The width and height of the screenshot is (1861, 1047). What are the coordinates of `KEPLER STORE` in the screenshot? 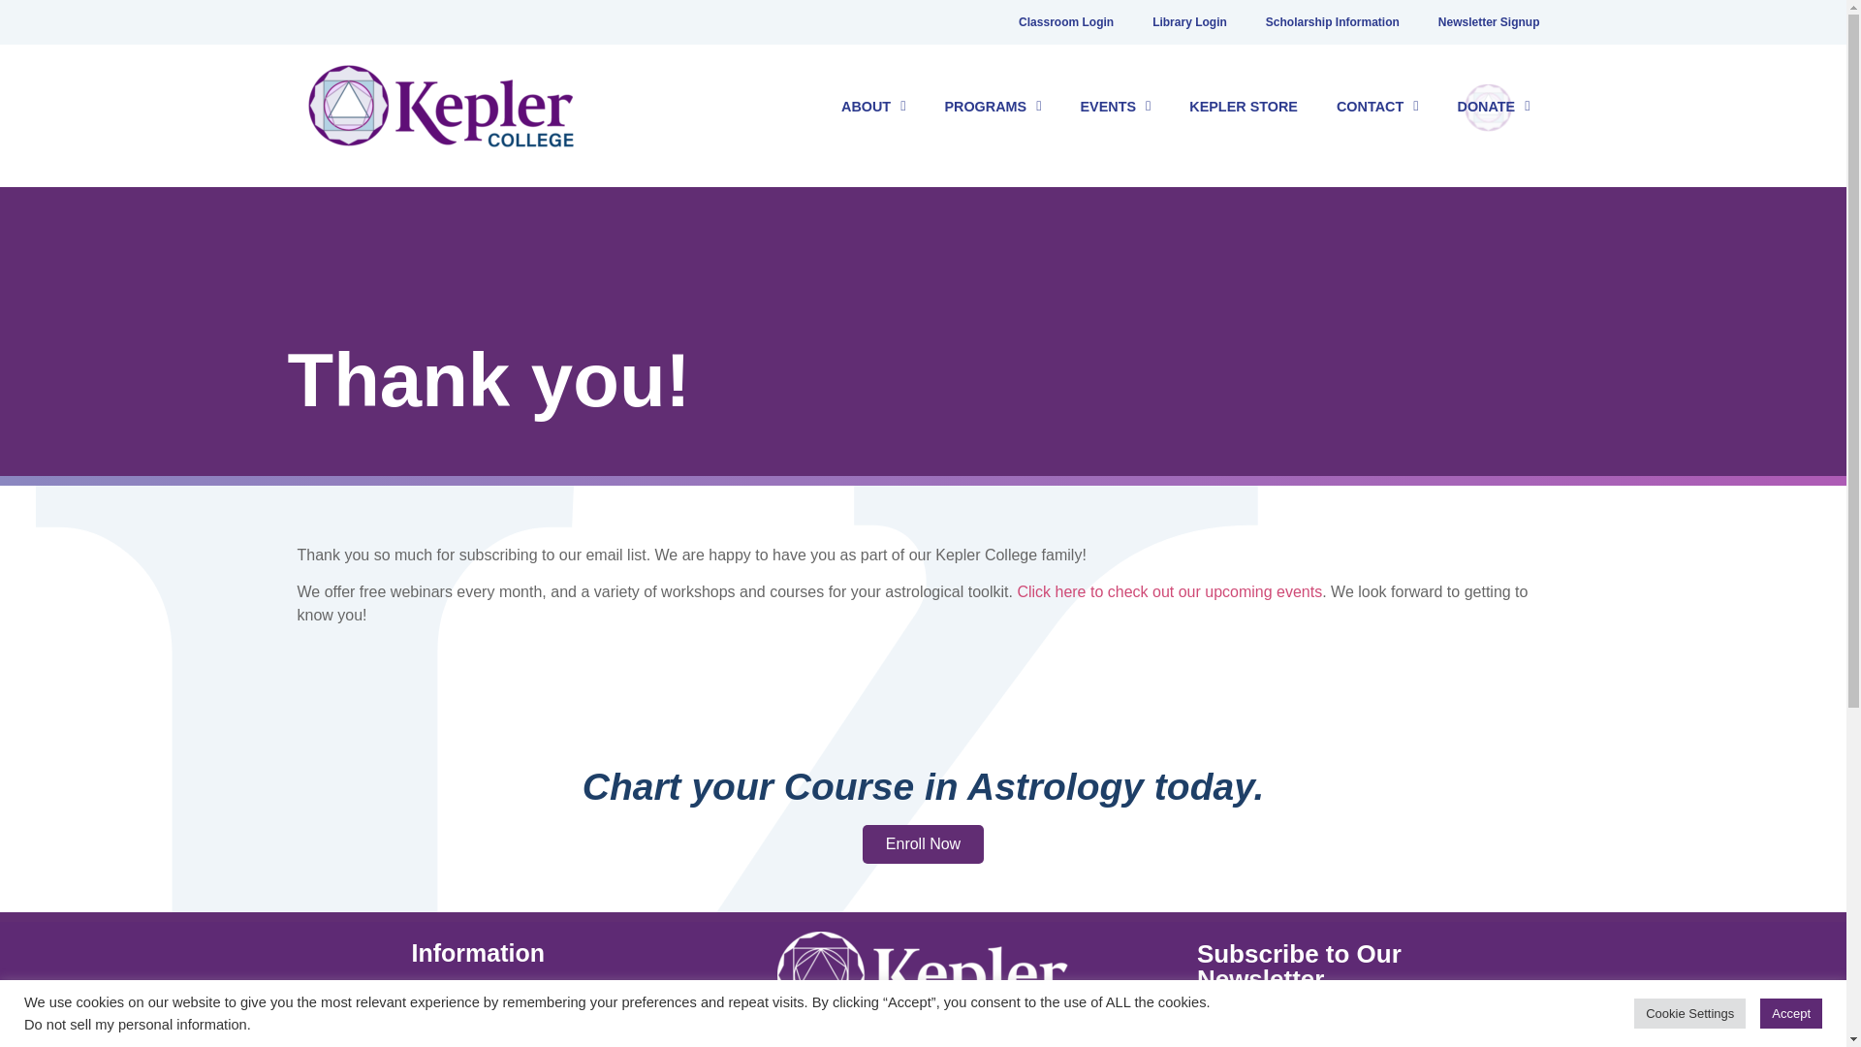 It's located at (1244, 105).